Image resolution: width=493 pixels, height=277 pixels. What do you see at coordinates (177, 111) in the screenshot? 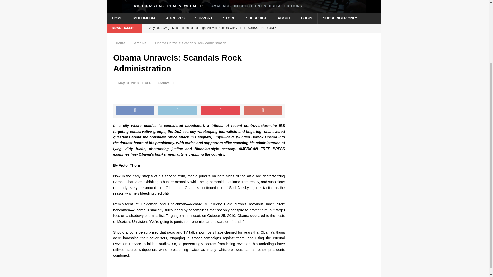
I see `Tweet This Post` at bounding box center [177, 111].